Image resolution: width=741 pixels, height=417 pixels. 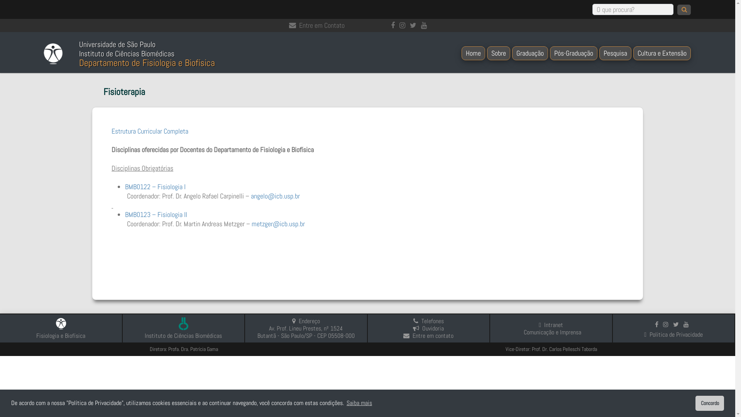 I want to click on Acesse o Instagram do Departamento, so click(x=404, y=25).